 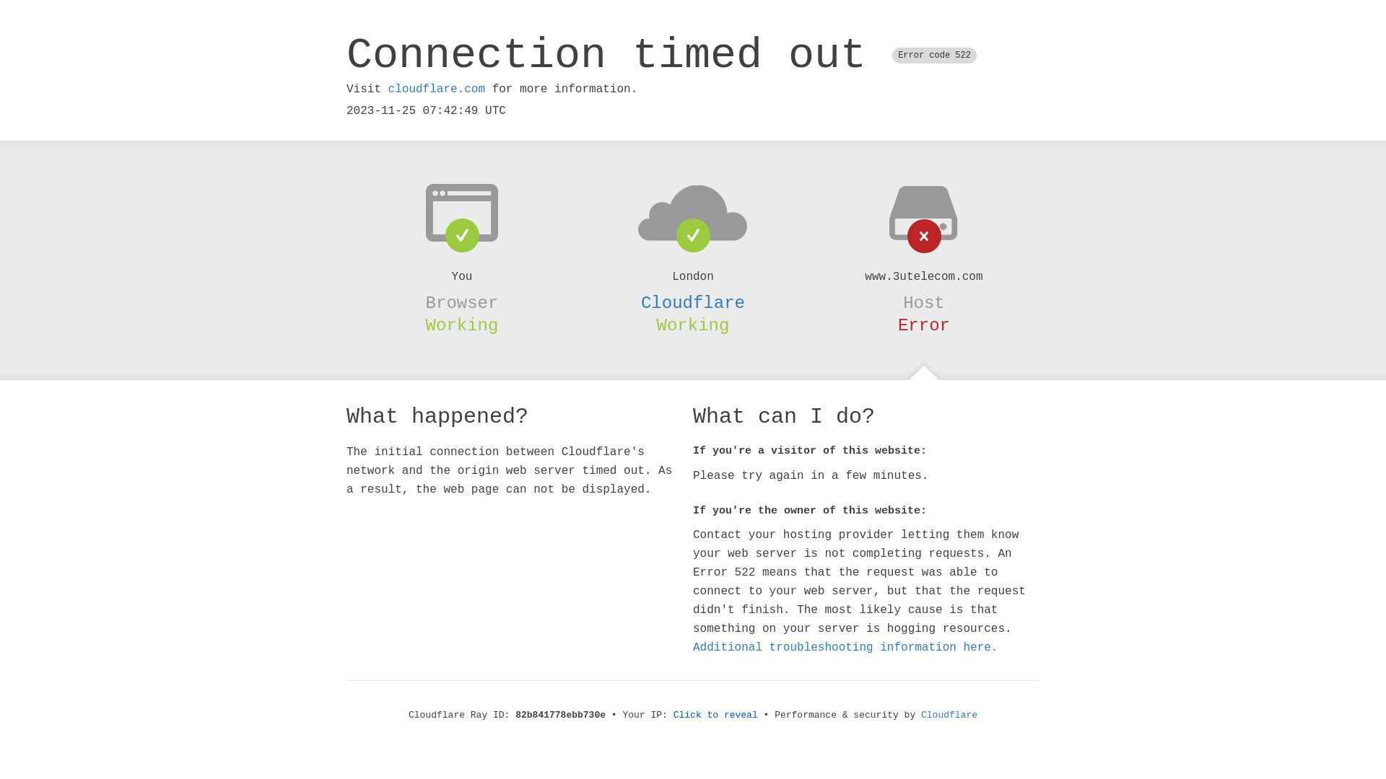 I want to click on cloudflare.com, so click(x=437, y=89).